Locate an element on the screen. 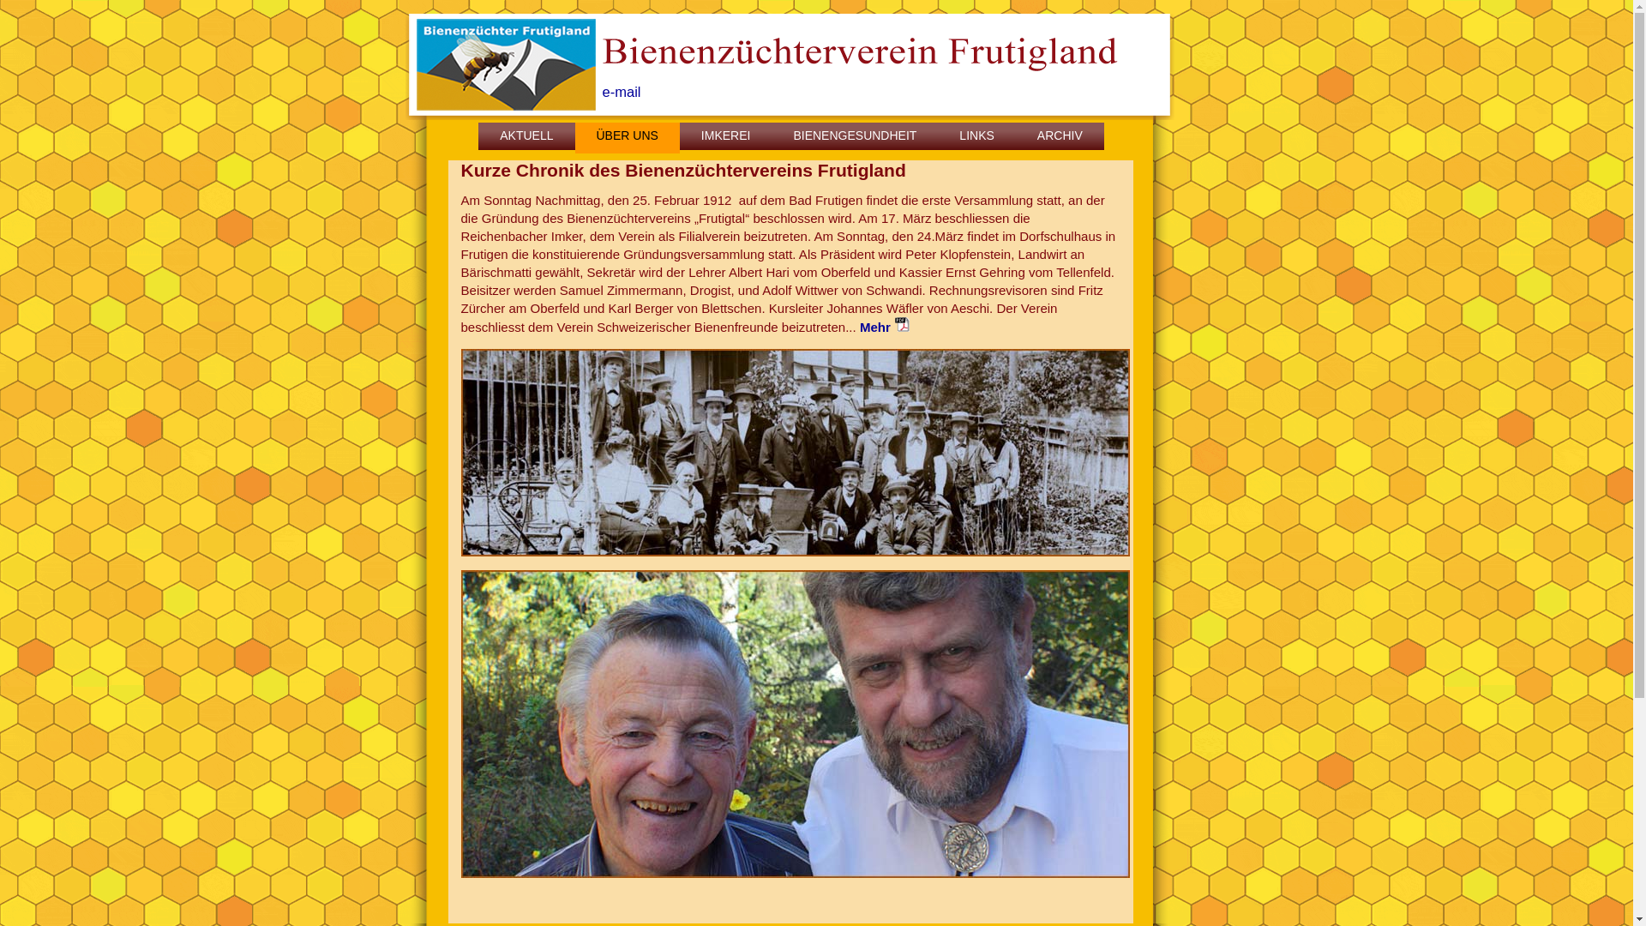  AKTUELL is located at coordinates (526, 138).